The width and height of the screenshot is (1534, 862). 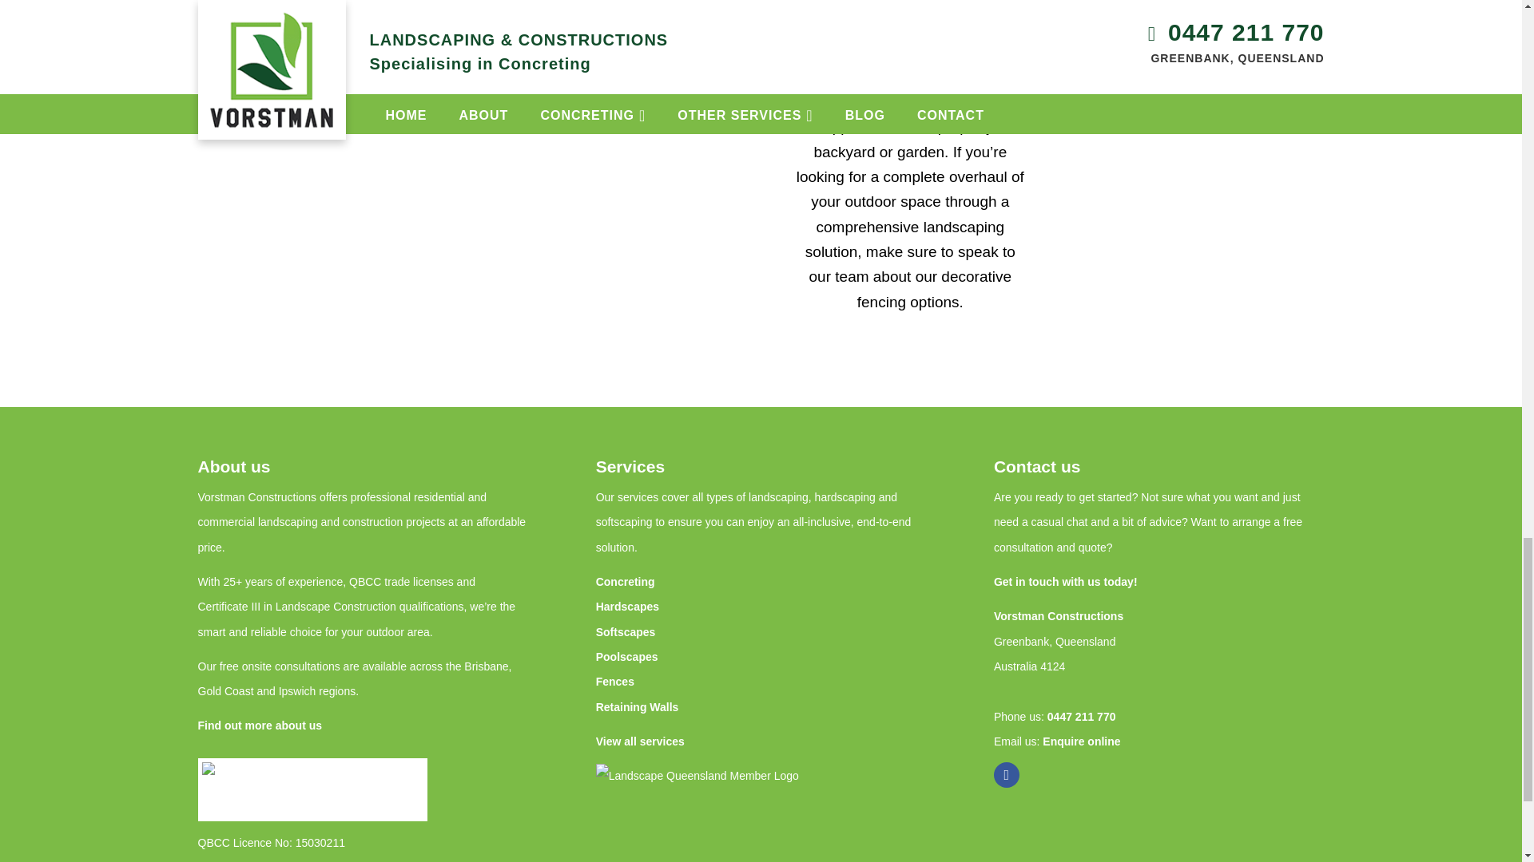 What do you see at coordinates (628, 606) in the screenshot?
I see `Hardscapes` at bounding box center [628, 606].